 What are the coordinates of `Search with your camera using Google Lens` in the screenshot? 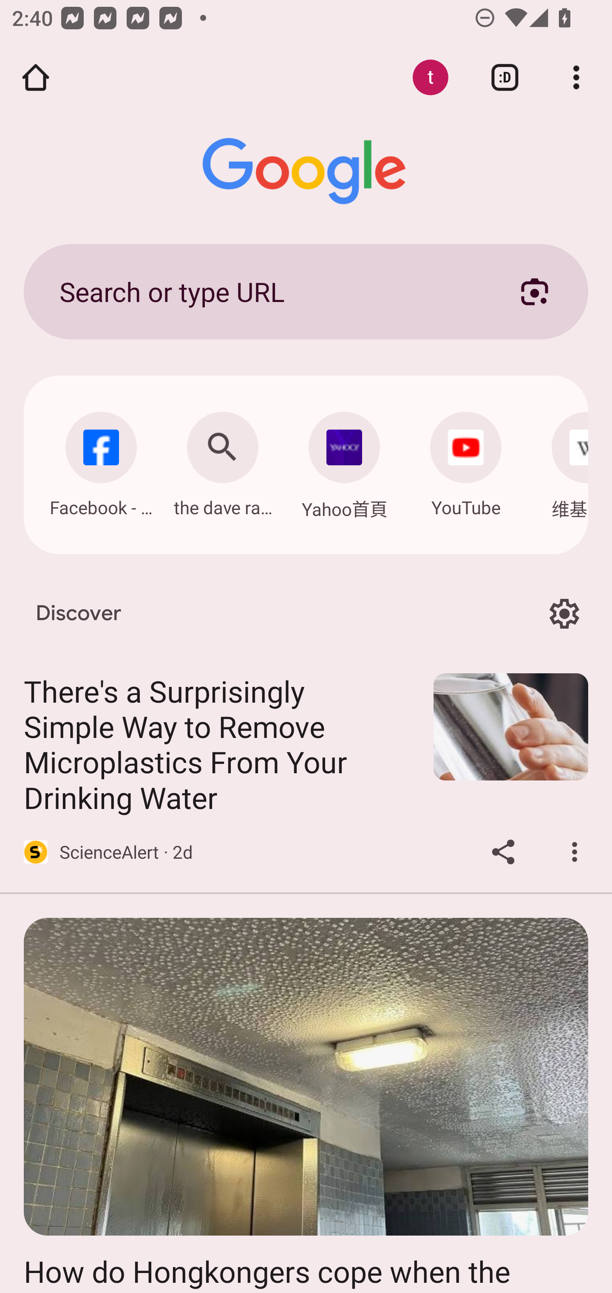 It's located at (535, 291).